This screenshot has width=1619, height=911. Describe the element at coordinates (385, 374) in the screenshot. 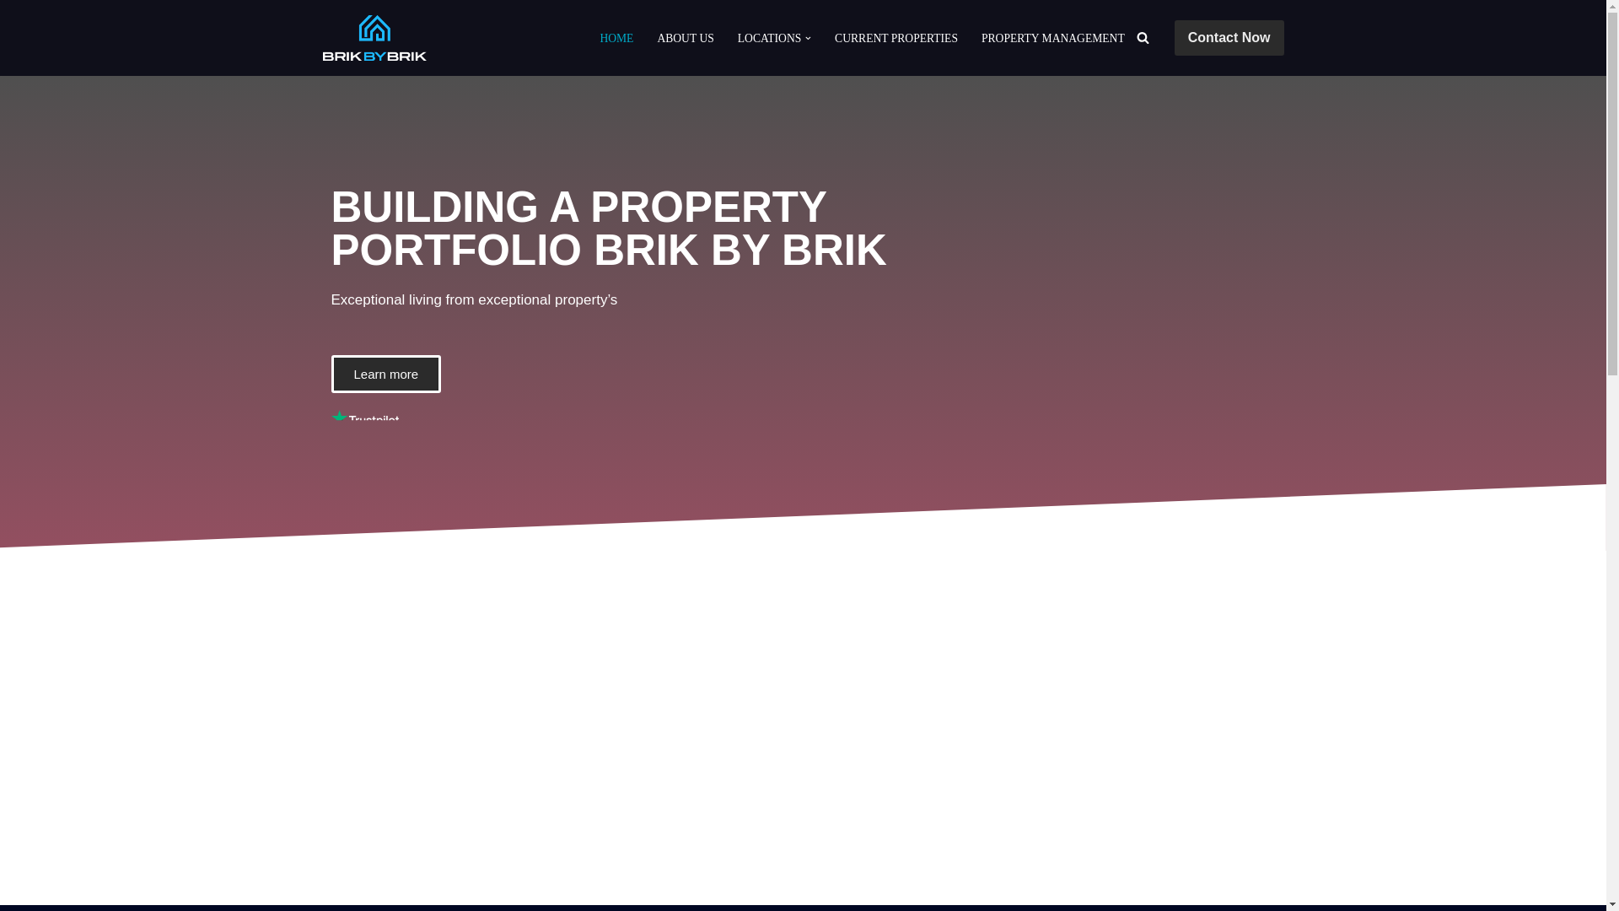

I see `Learn more` at that location.